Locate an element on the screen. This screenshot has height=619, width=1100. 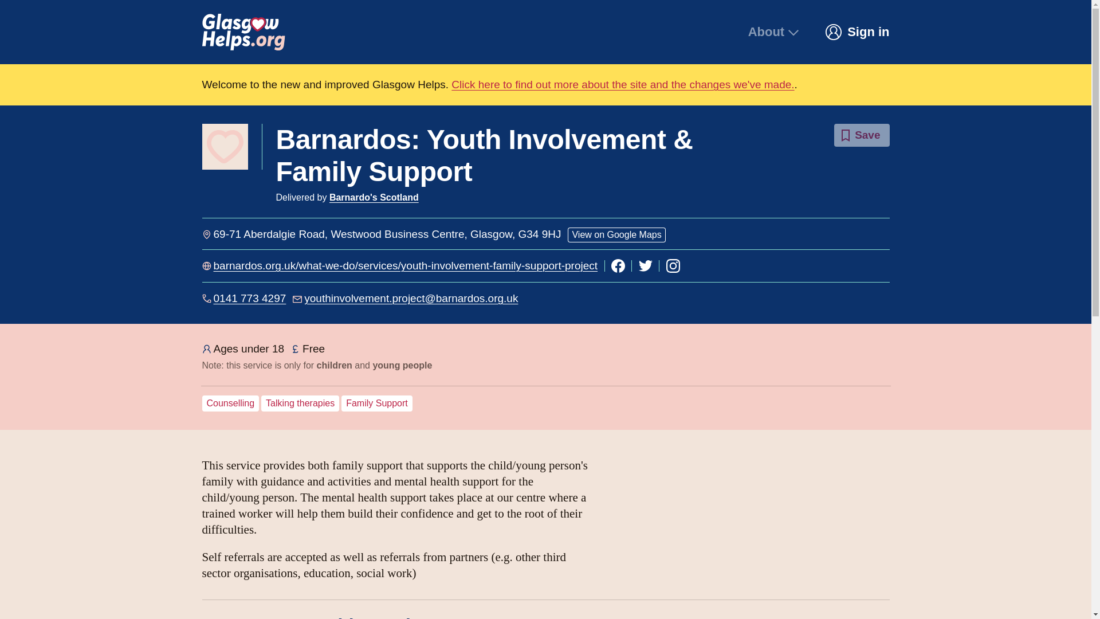
About is located at coordinates (774, 32).